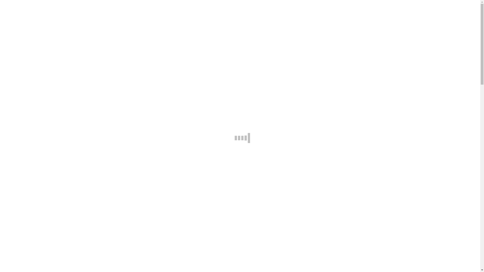  Describe the element at coordinates (37, 82) in the screenshot. I see `Stock Information` at that location.